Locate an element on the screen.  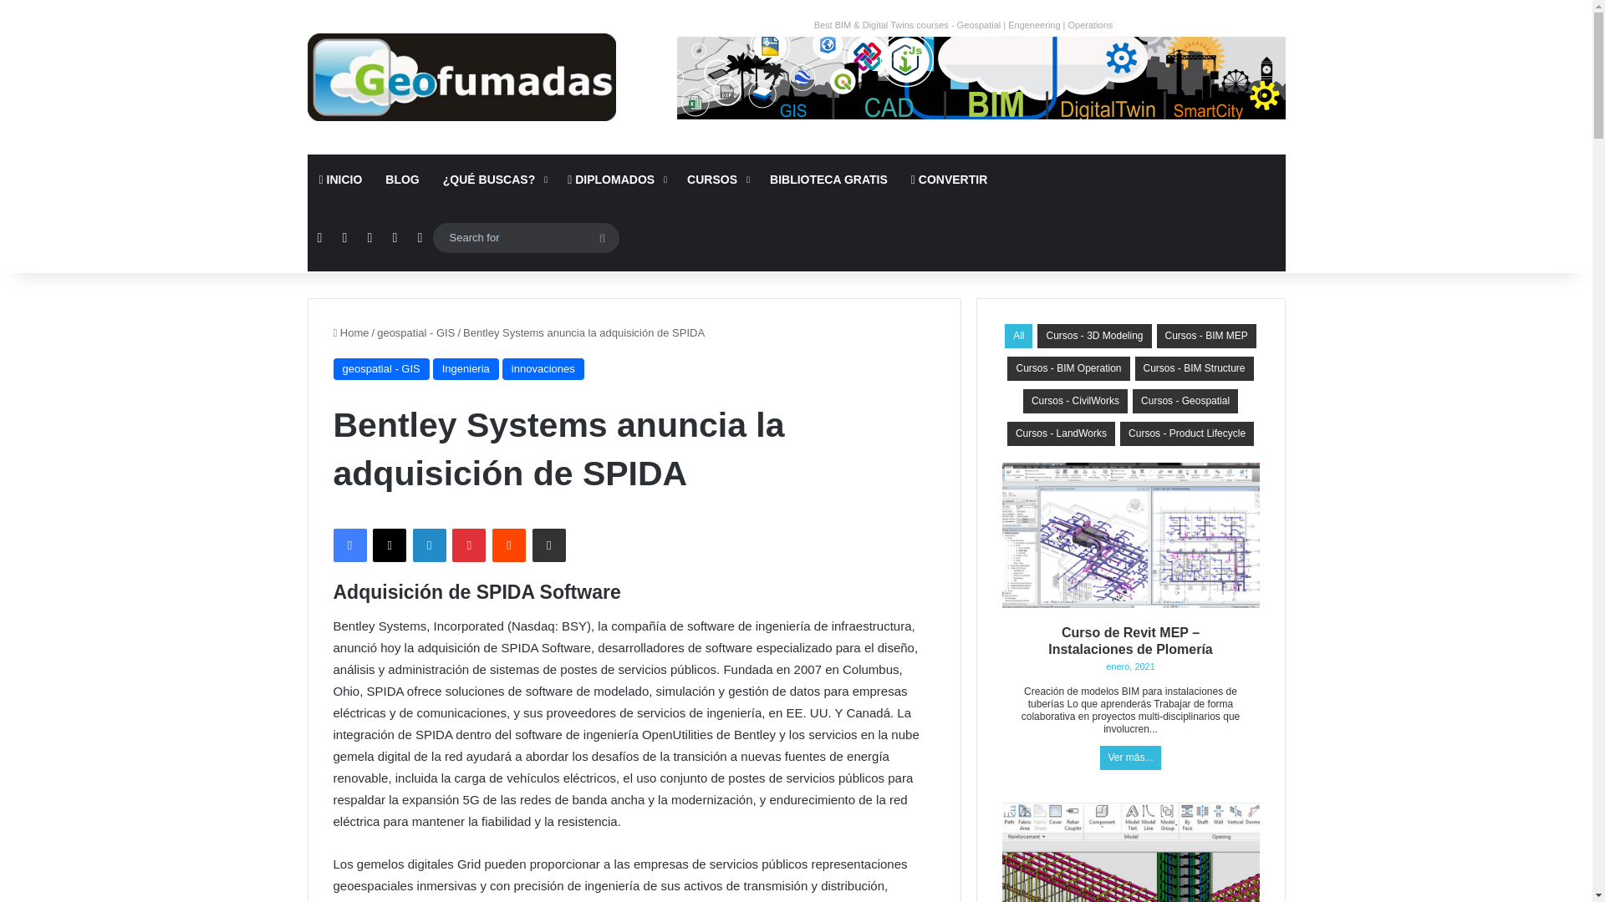
BLOG is located at coordinates (401, 179).